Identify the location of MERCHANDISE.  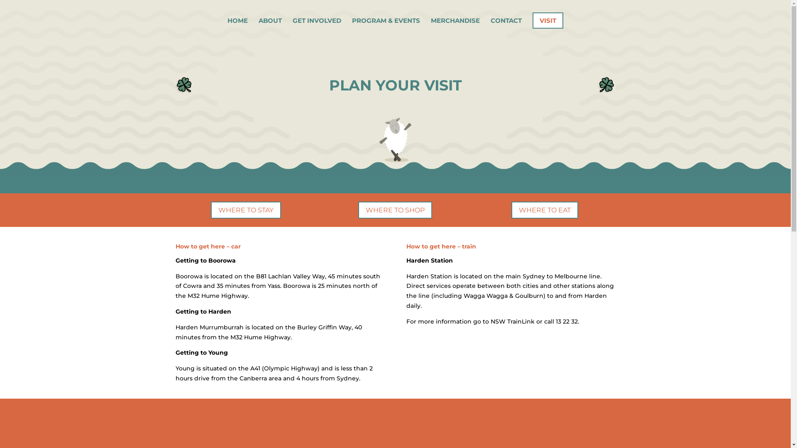
(455, 27).